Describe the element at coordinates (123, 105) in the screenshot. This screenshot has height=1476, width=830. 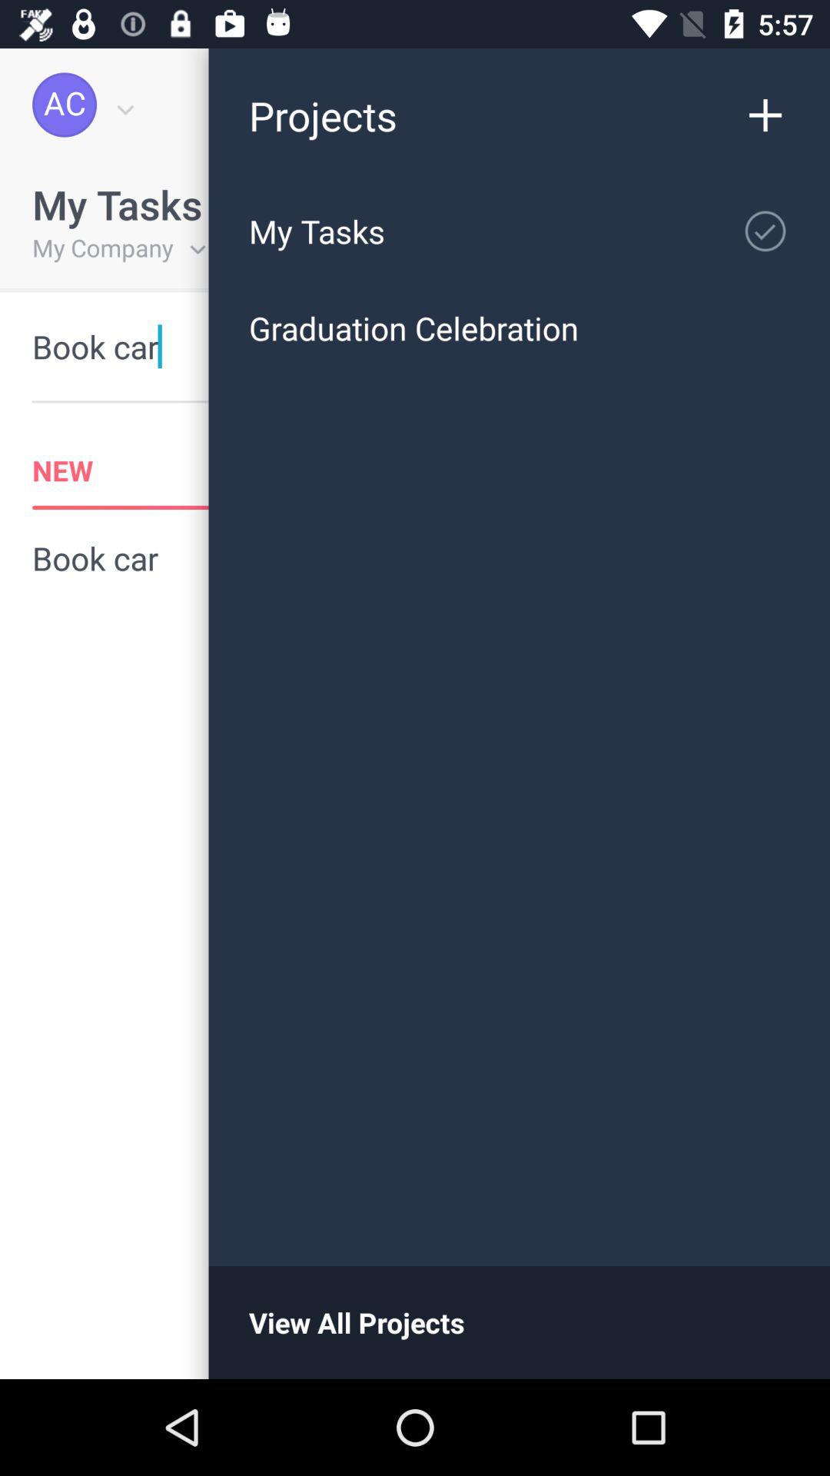
I see `click on drop down right to ac` at that location.